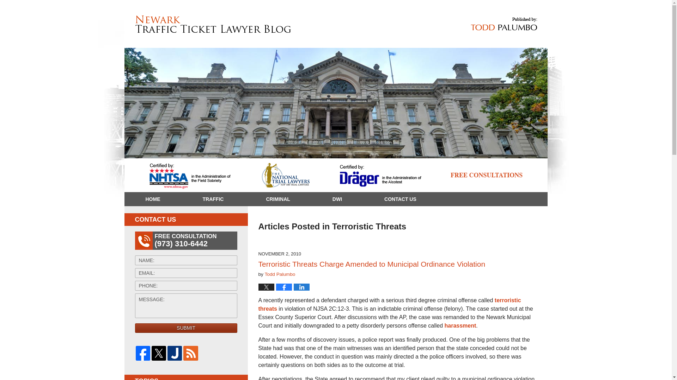  Describe the element at coordinates (175, 353) in the screenshot. I see `Justia` at that location.